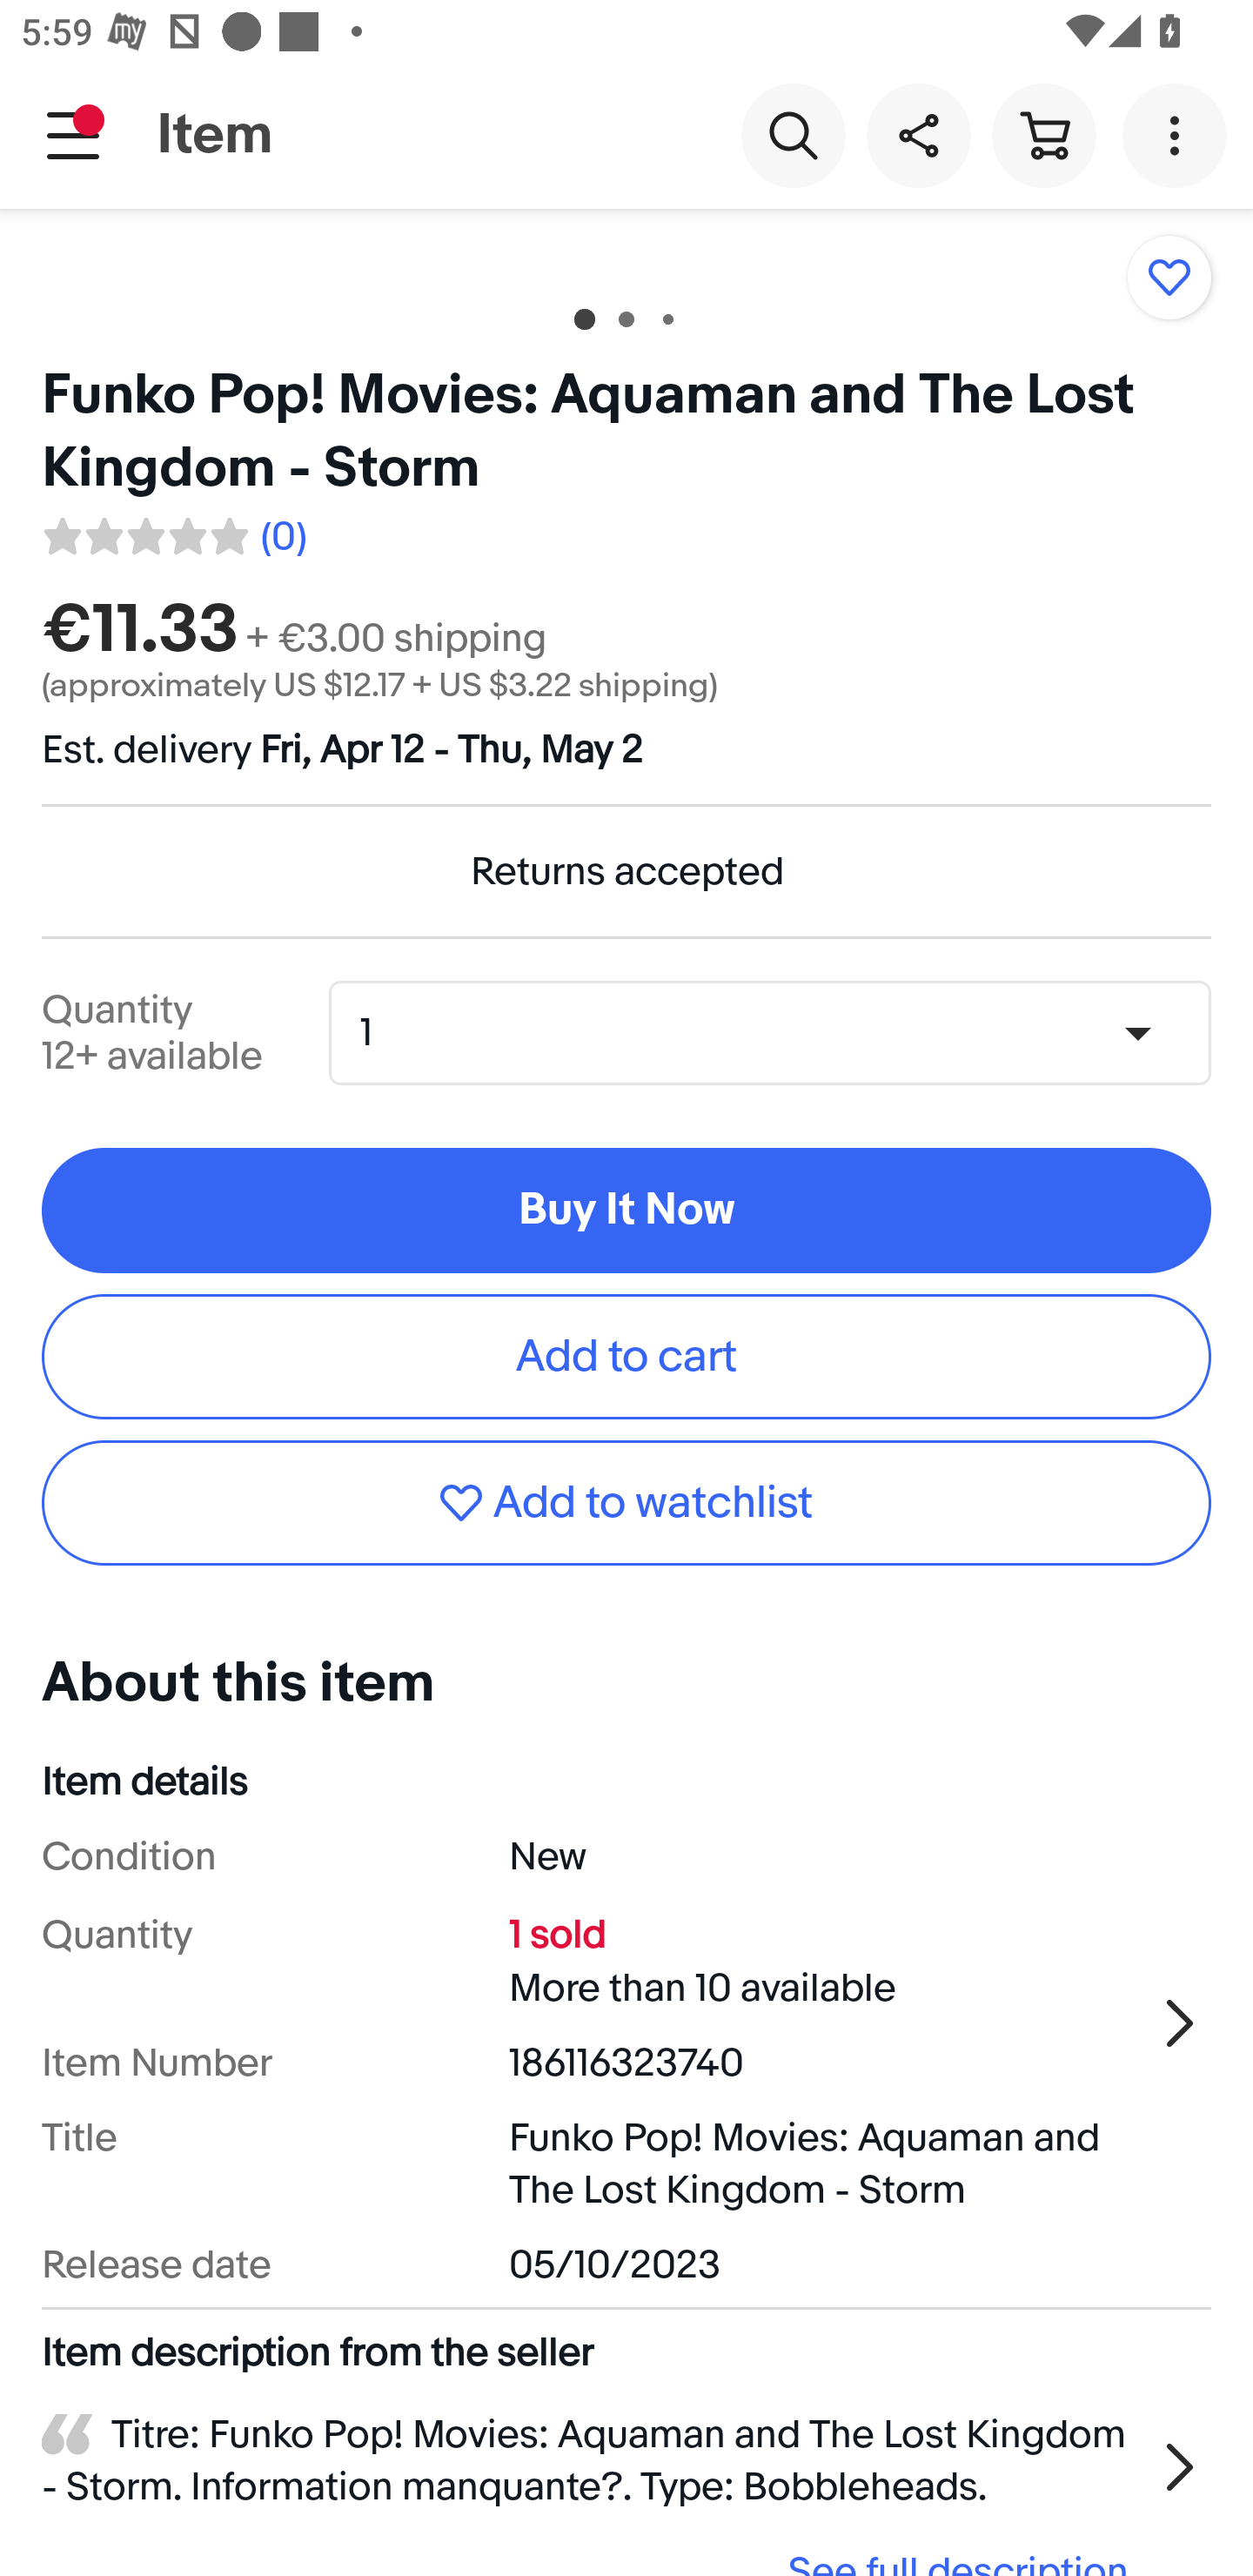 This screenshot has width=1253, height=2576. What do you see at coordinates (1180, 134) in the screenshot?
I see `More options` at bounding box center [1180, 134].